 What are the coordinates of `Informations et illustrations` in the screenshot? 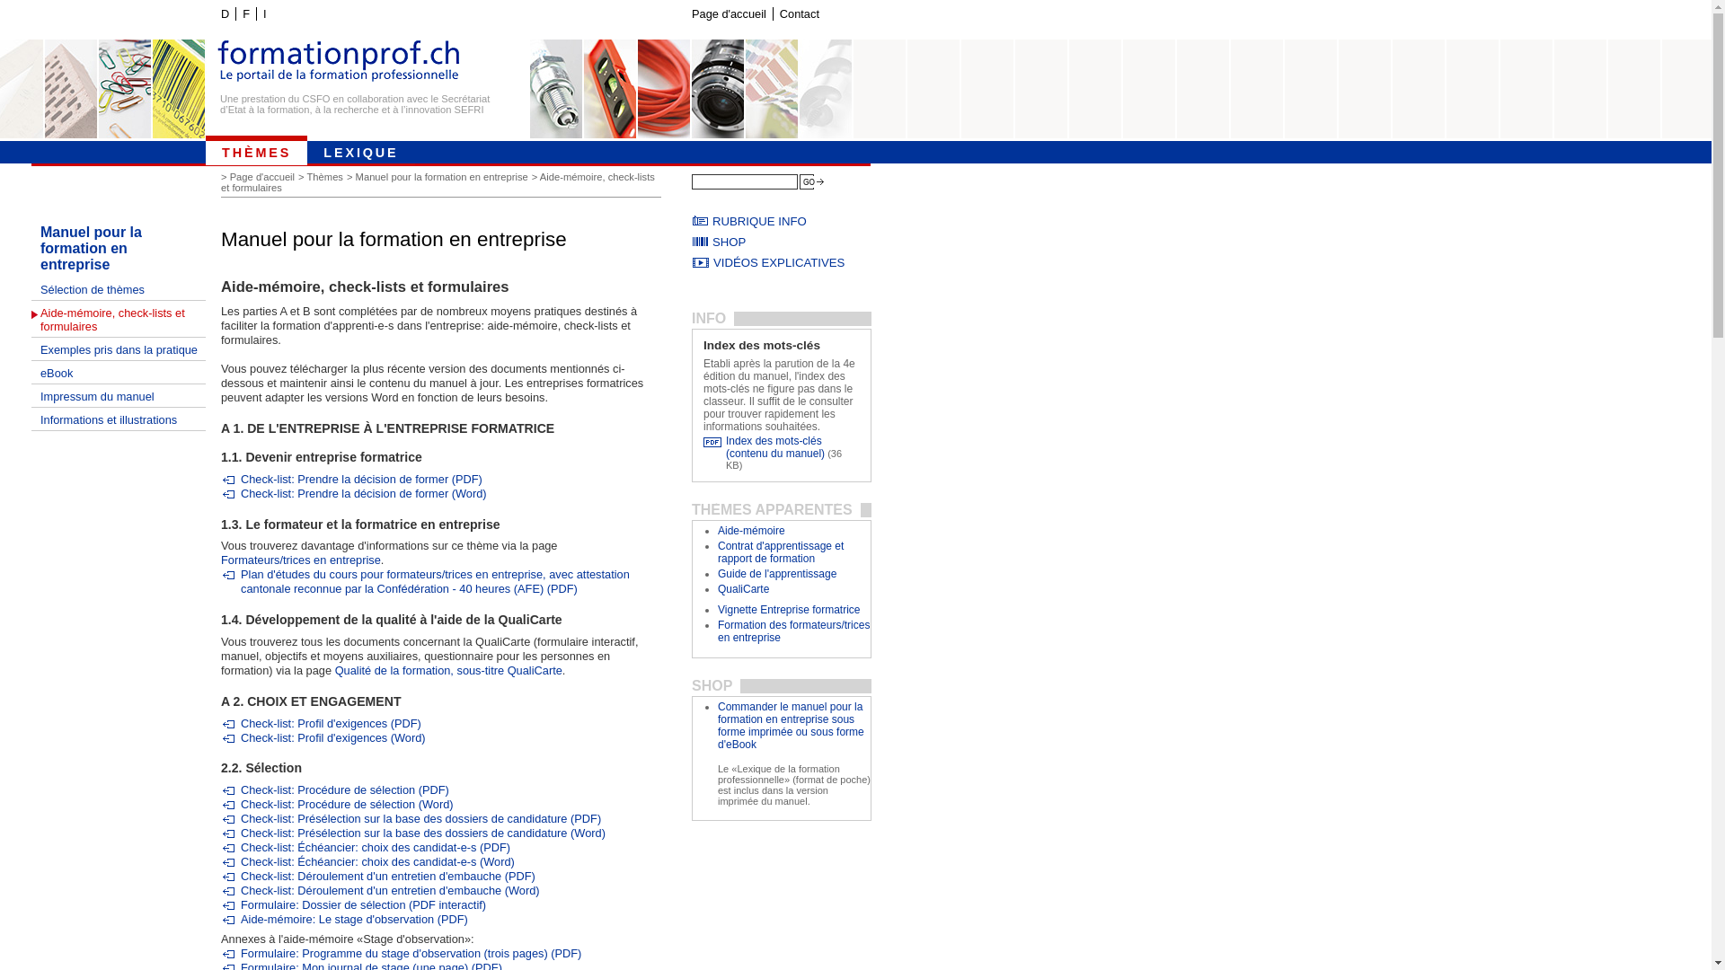 It's located at (119, 419).